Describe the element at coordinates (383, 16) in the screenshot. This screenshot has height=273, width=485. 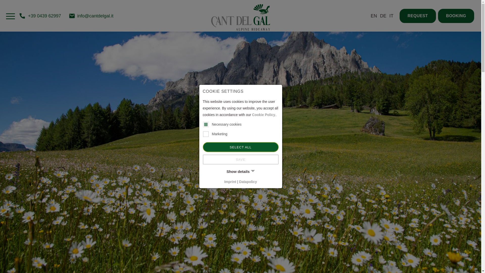
I see `Angebote` at that location.